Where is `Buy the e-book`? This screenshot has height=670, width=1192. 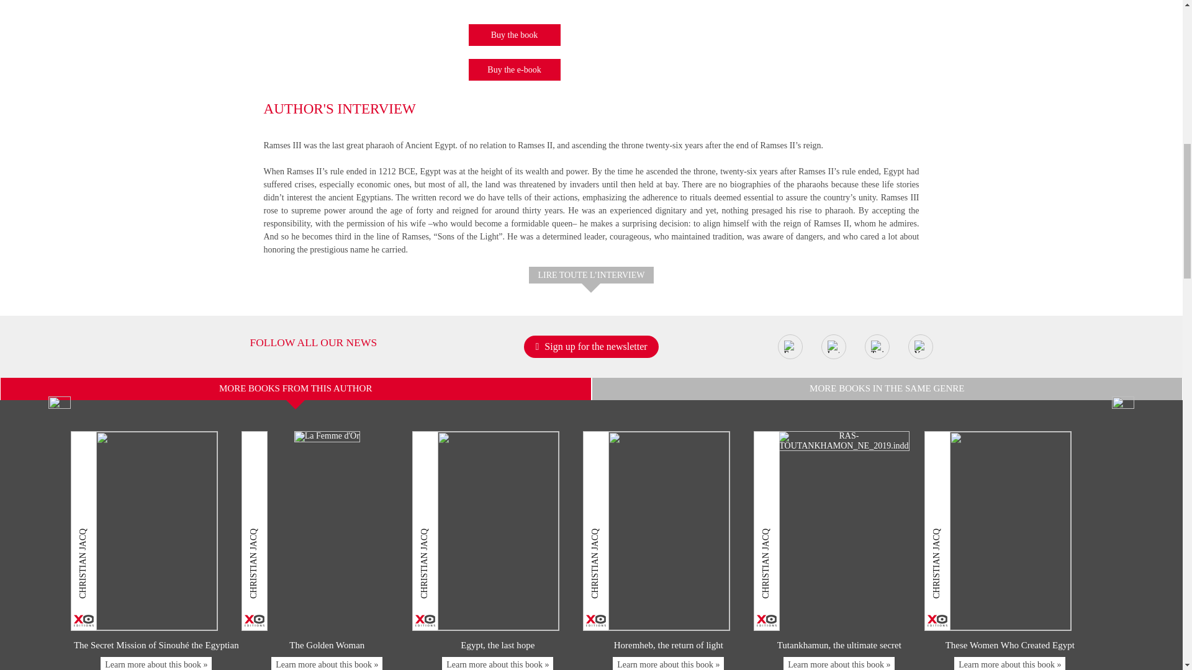
Buy the e-book is located at coordinates (514, 69).